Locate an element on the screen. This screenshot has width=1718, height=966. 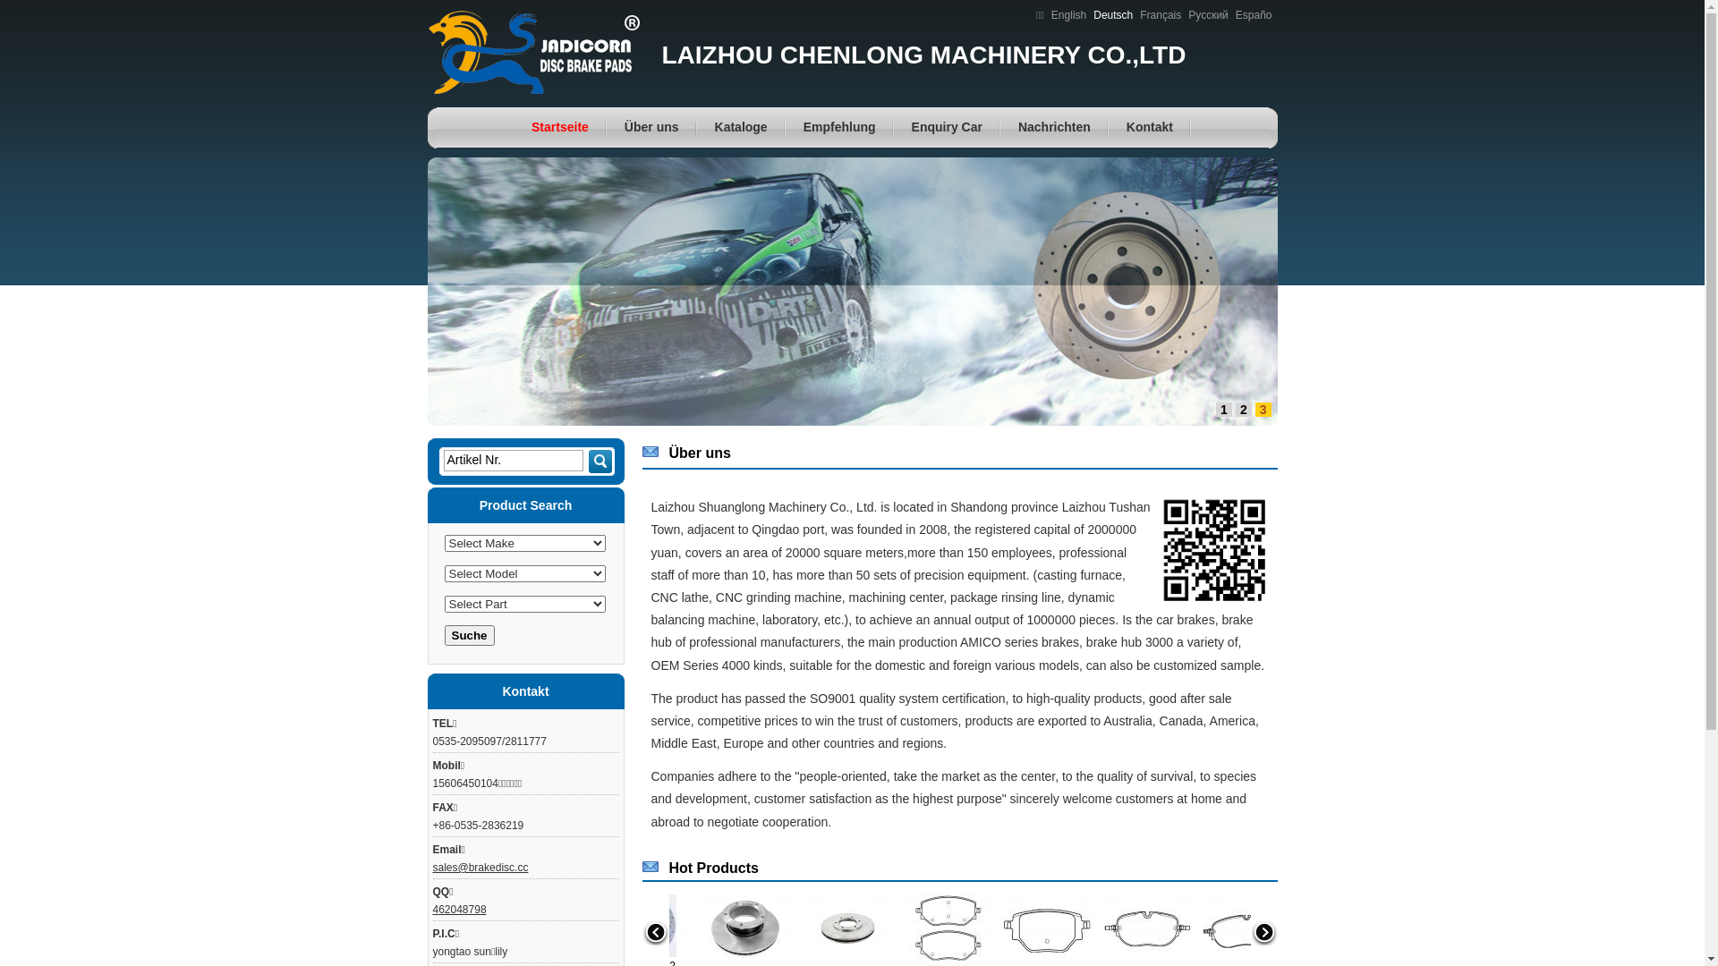
Nachrichten is located at coordinates (1054, 128).